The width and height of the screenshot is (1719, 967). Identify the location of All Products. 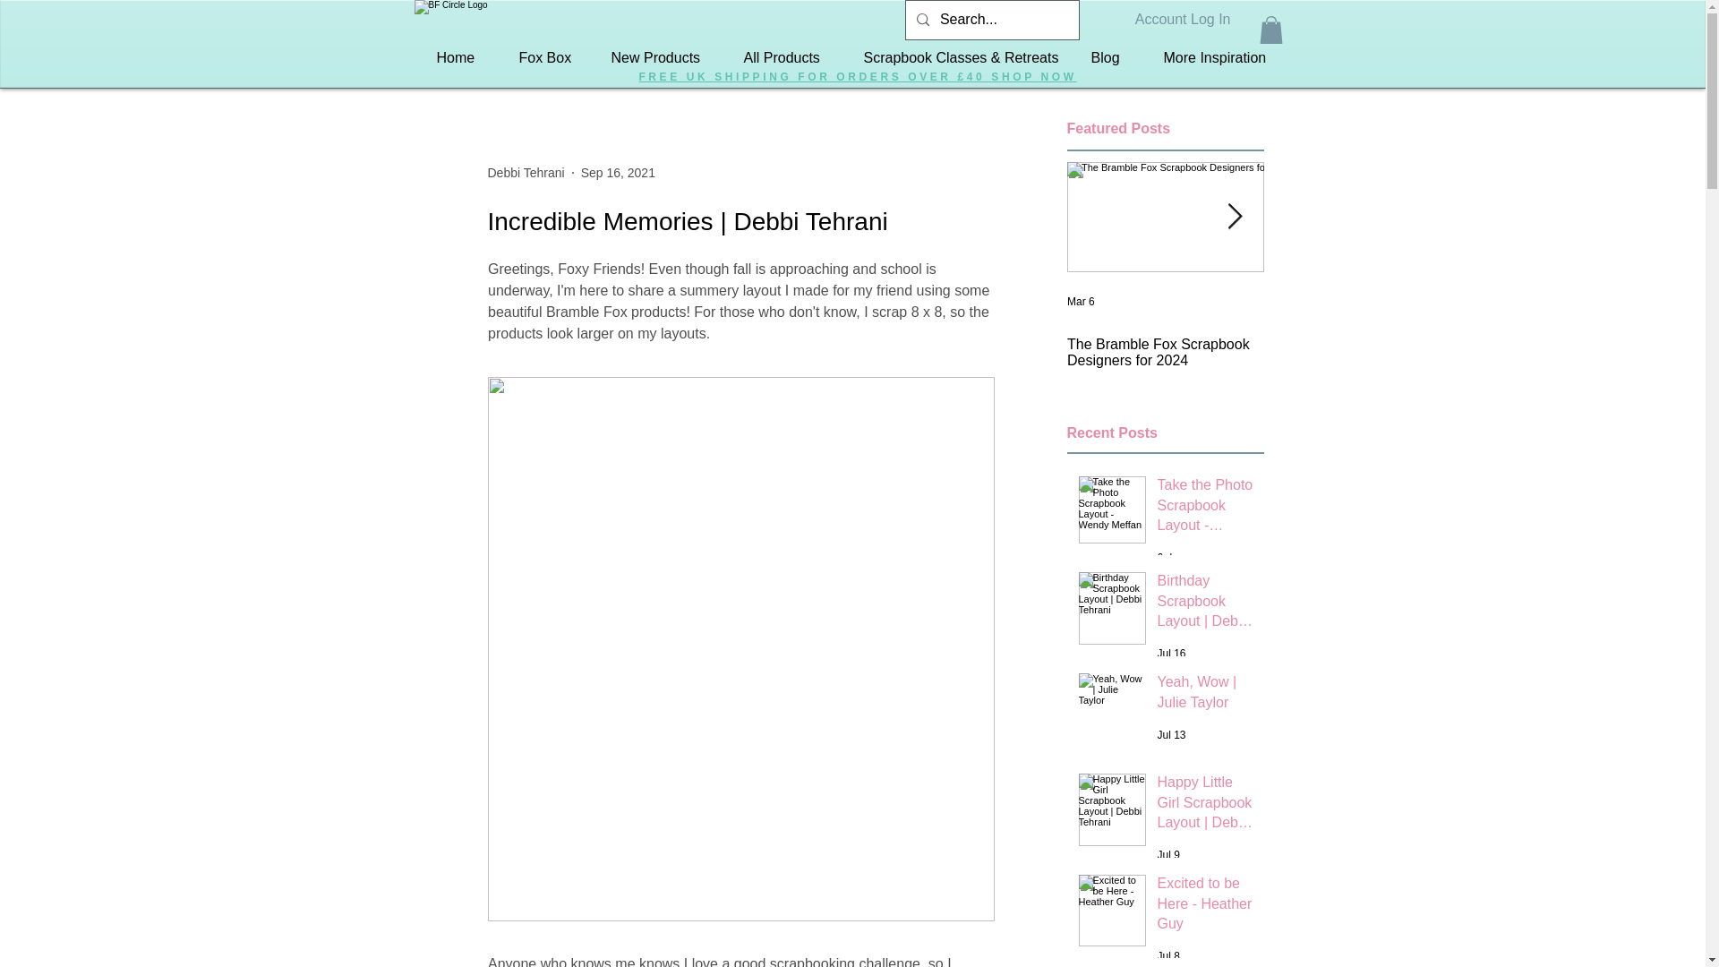
(782, 57).